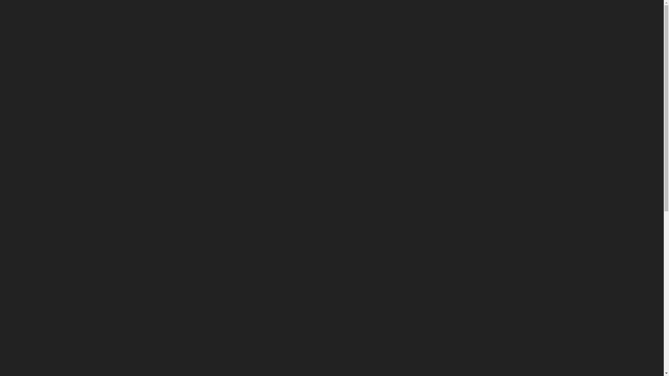 This screenshot has height=376, width=669. I want to click on Auto & Camping, so click(353, 30).